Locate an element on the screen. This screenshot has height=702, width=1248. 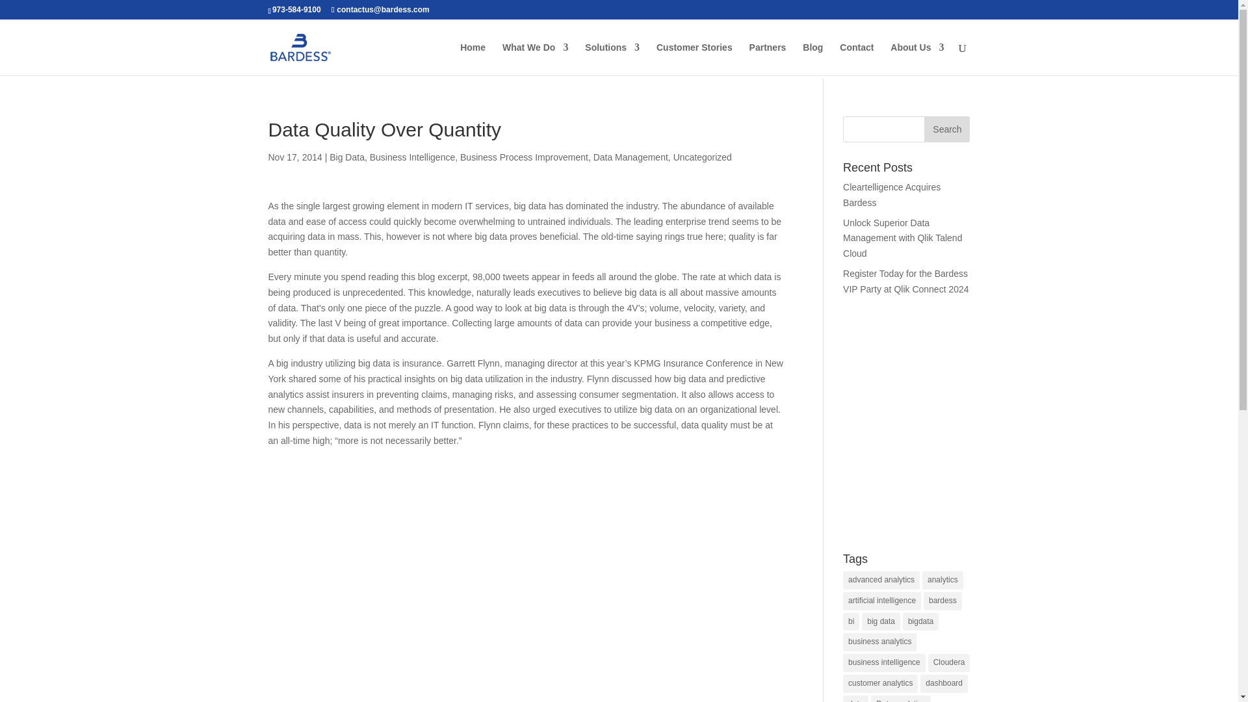
Big Data is located at coordinates (346, 157).